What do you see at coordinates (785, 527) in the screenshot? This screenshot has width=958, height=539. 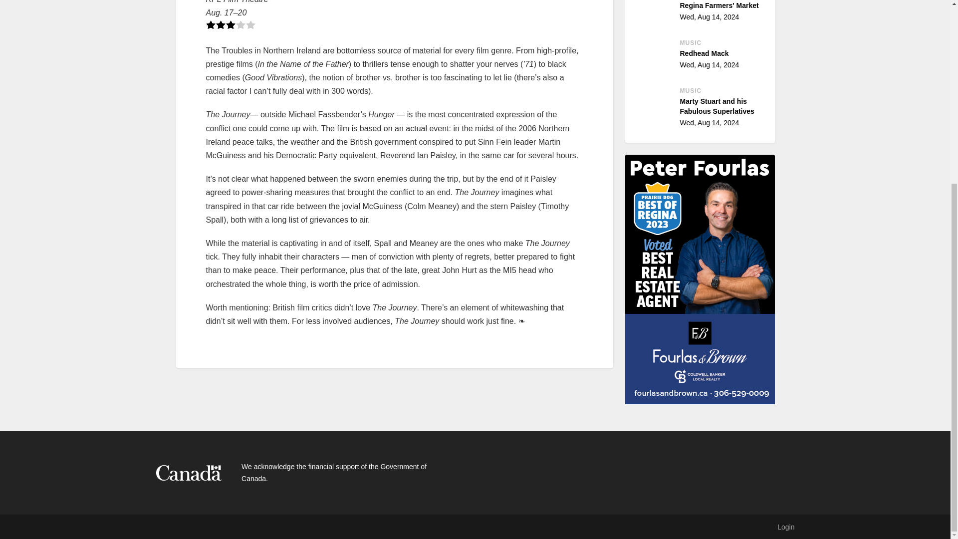 I see `Login` at bounding box center [785, 527].